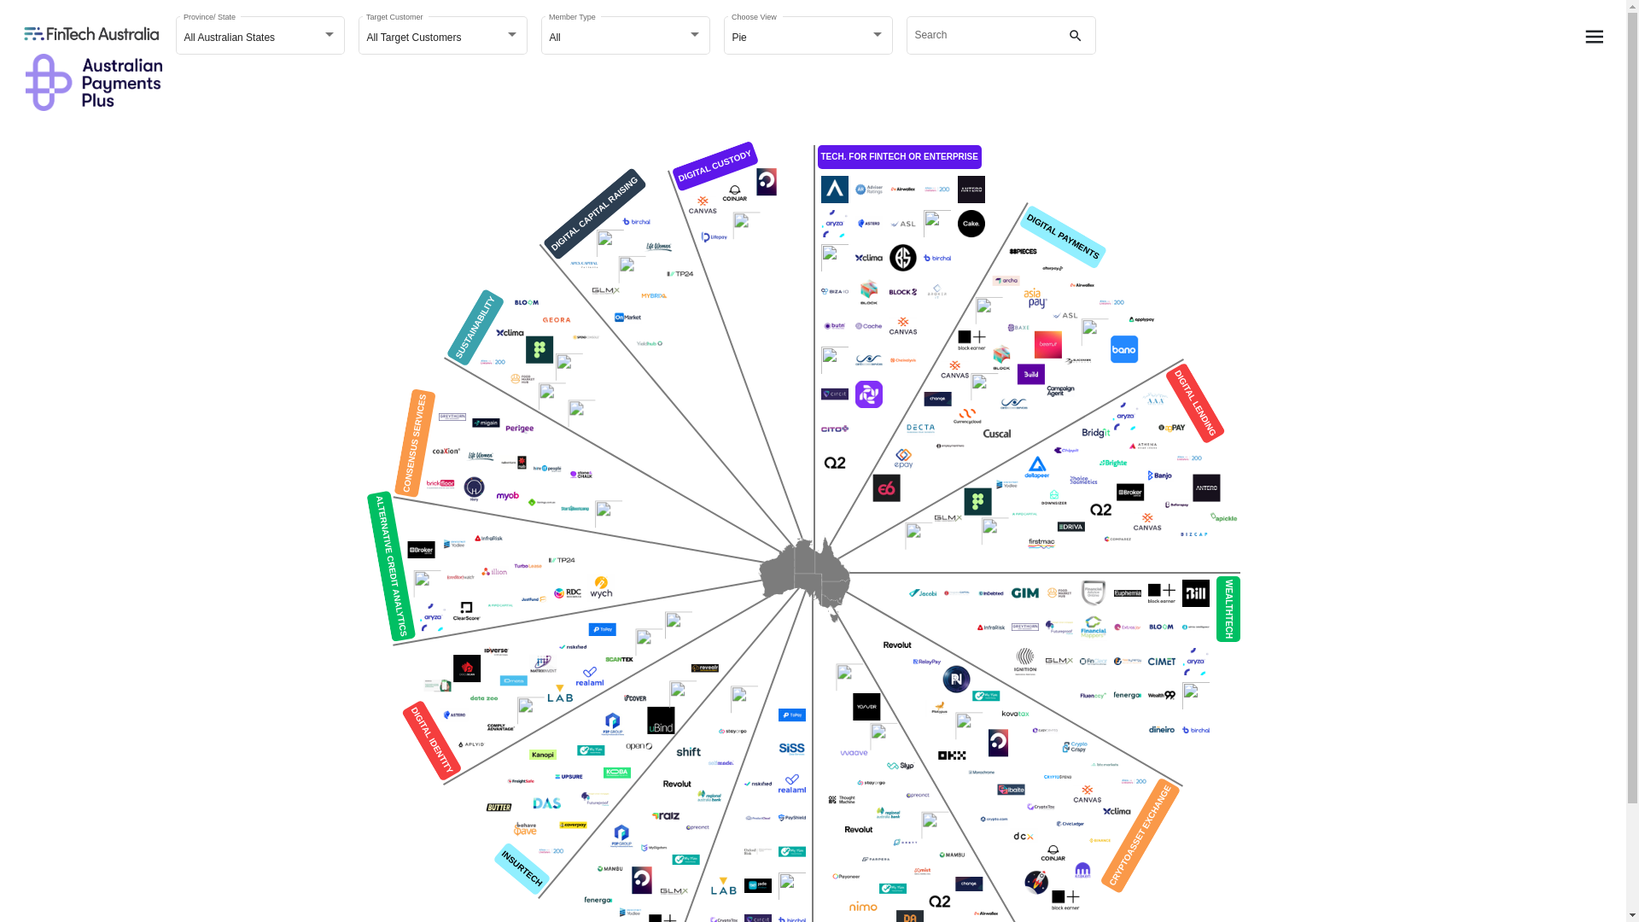 This screenshot has height=922, width=1639. What do you see at coordinates (1093, 593) in the screenshot?
I see `Financial Advice Online (Plencore Wealth Ltd)` at bounding box center [1093, 593].